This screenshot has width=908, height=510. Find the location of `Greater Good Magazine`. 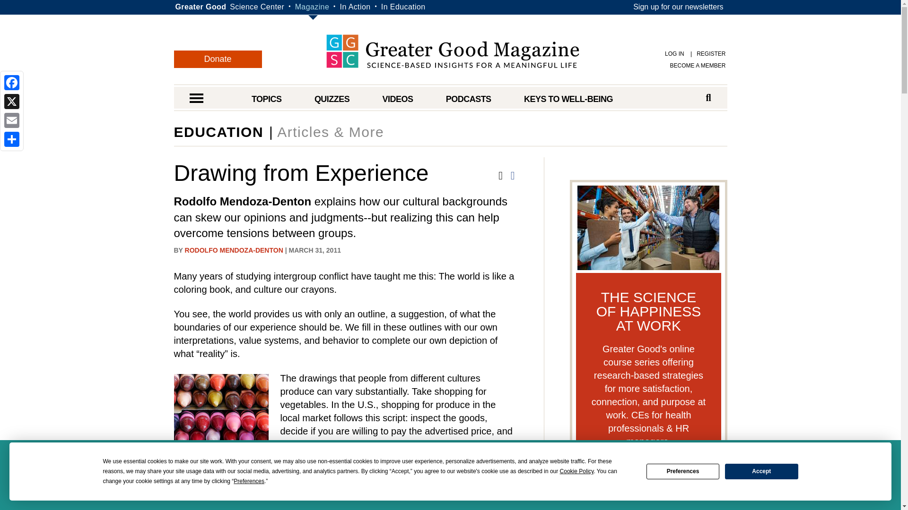

Greater Good Magazine is located at coordinates (452, 51).